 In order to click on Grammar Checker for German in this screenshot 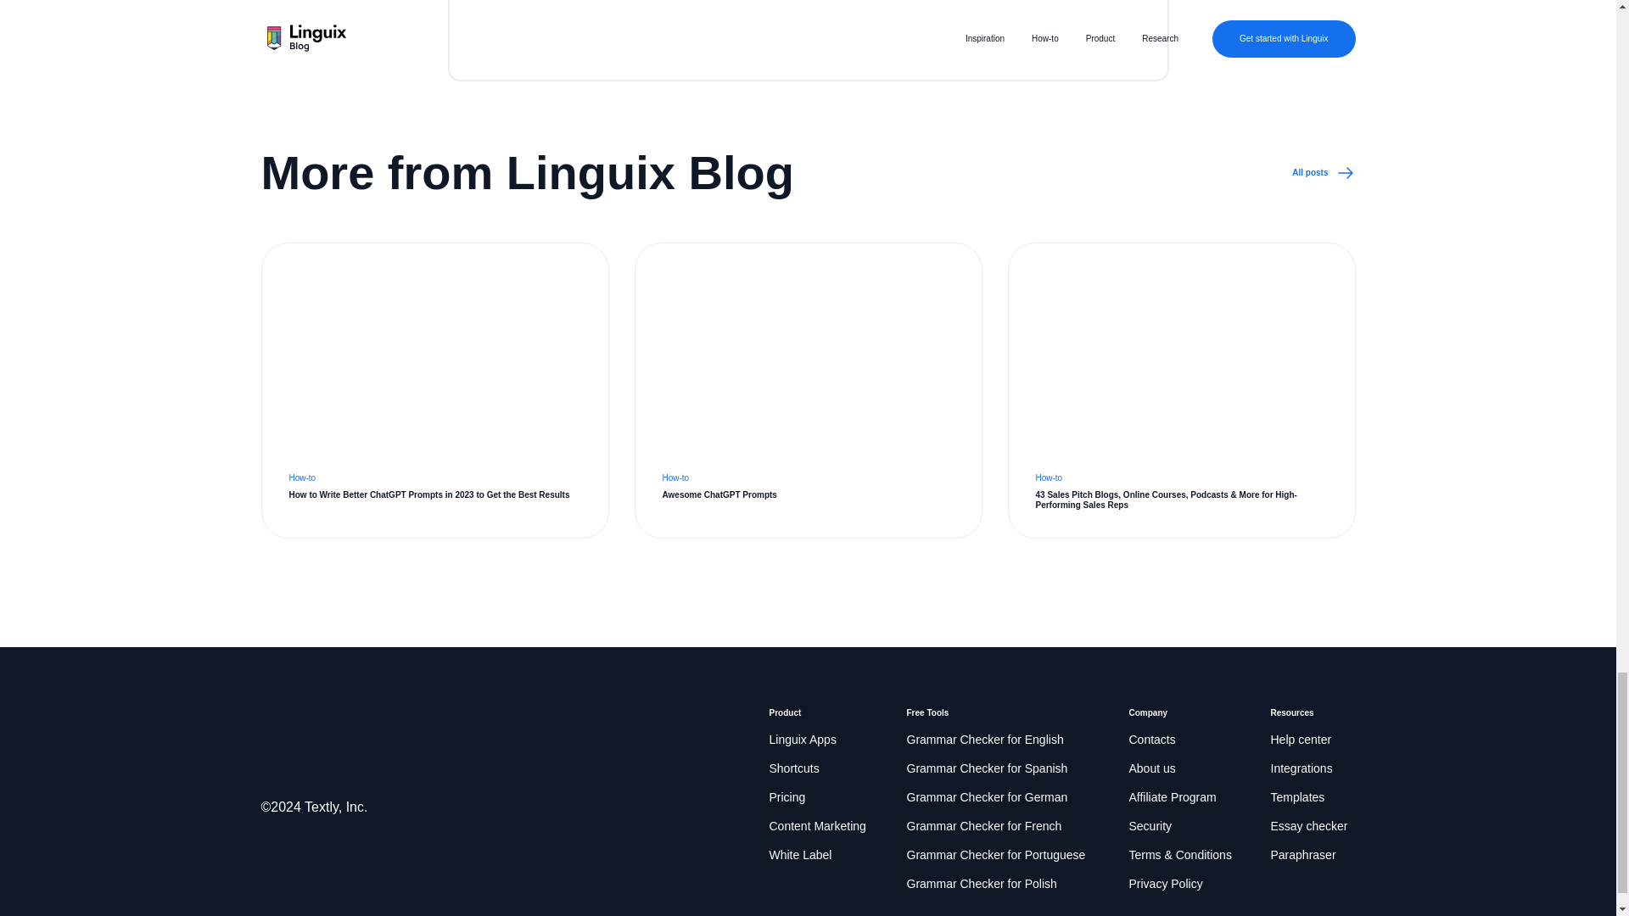, I will do `click(816, 827)`.